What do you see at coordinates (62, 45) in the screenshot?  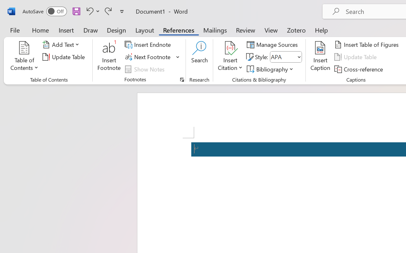 I see `Add Text` at bounding box center [62, 45].